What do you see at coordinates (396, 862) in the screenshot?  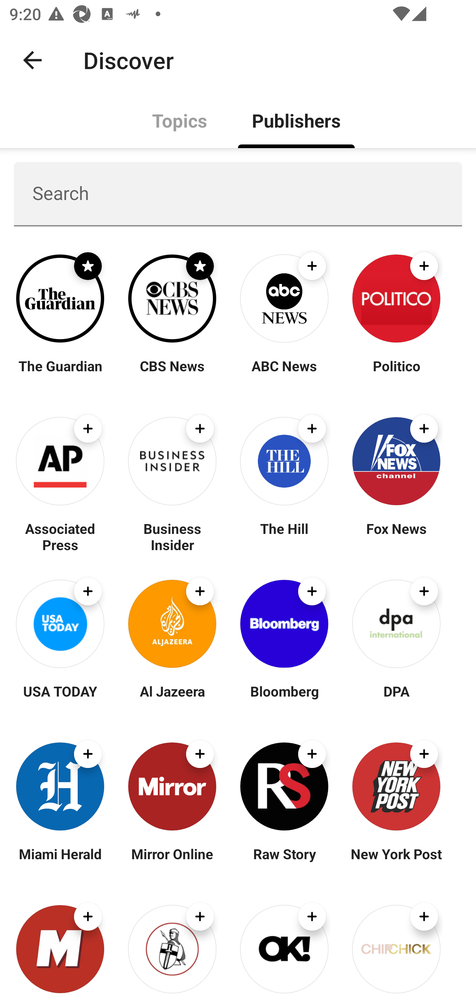 I see `New York Post` at bounding box center [396, 862].